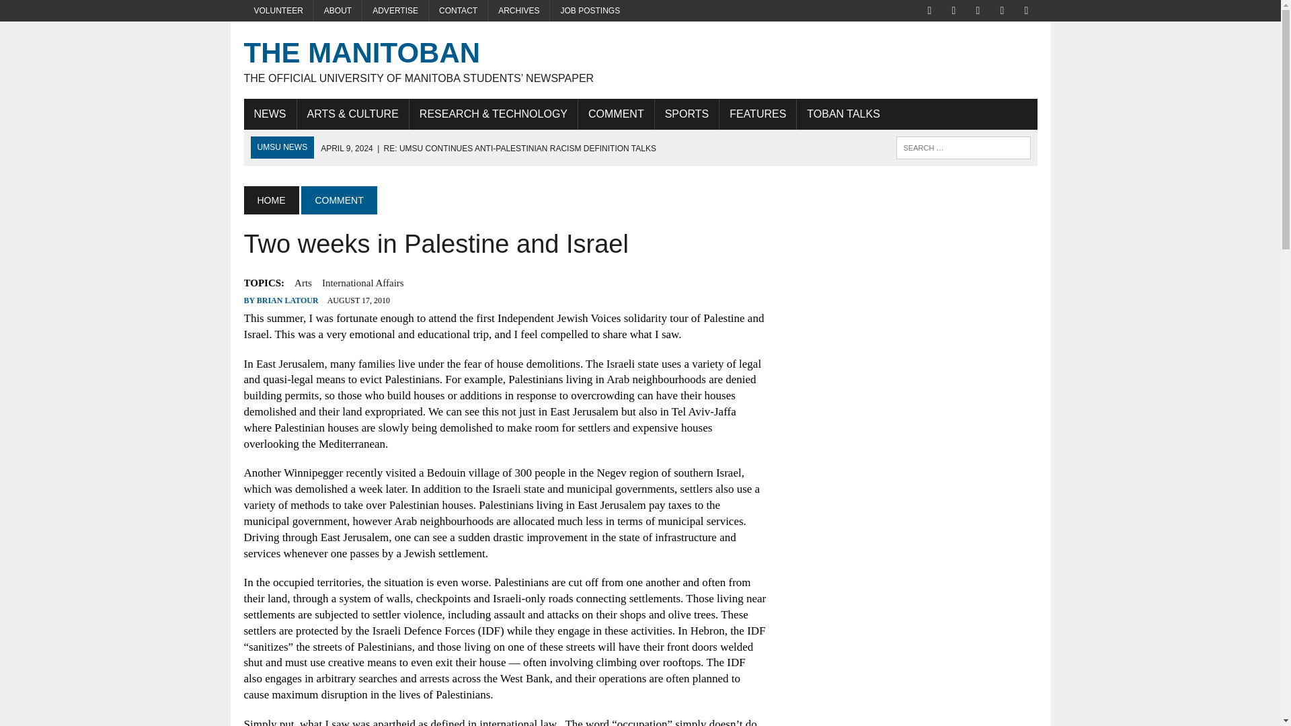 The image size is (1291, 726). Describe the element at coordinates (395, 11) in the screenshot. I see `ADVERTISE` at that location.